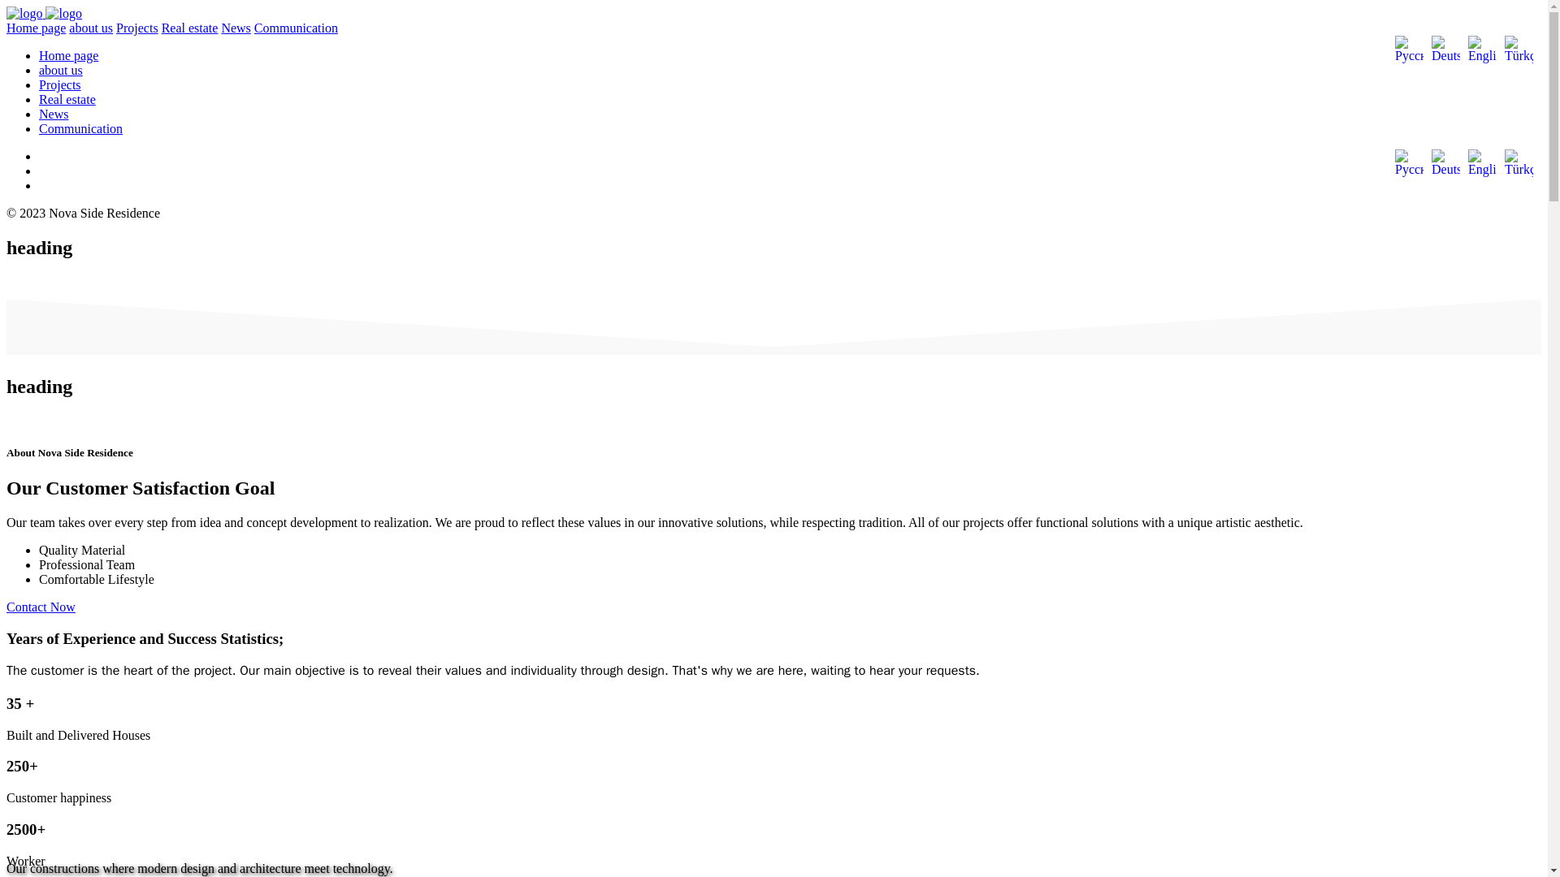 This screenshot has height=877, width=1560. I want to click on News, so click(54, 114).